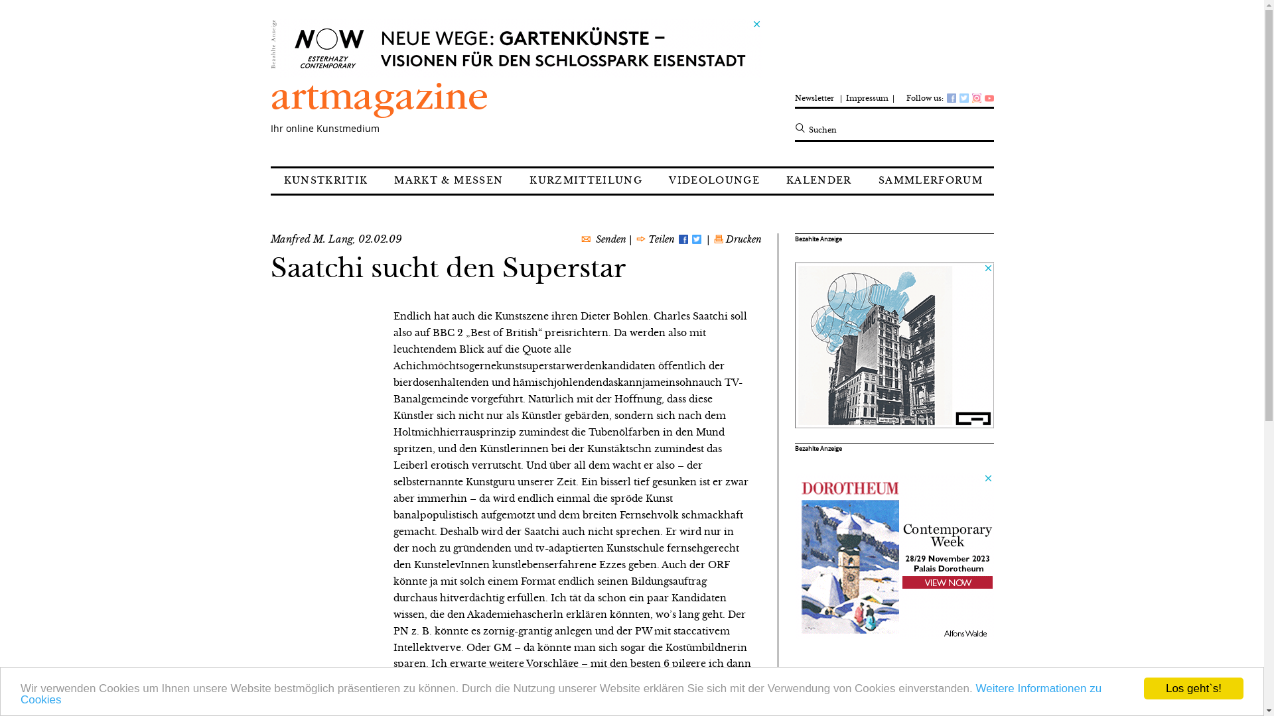 This screenshot has width=1274, height=716. I want to click on 3rd party ad content, so click(894, 556).